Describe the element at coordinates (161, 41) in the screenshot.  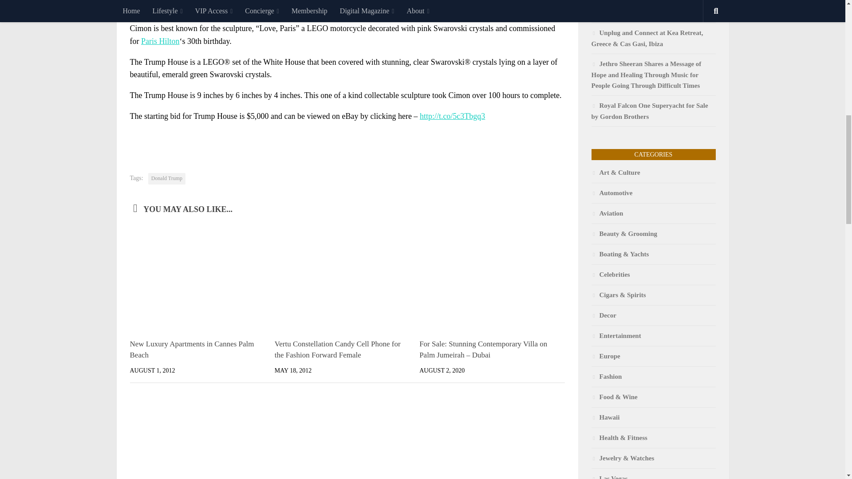
I see `Paris Hilton` at that location.